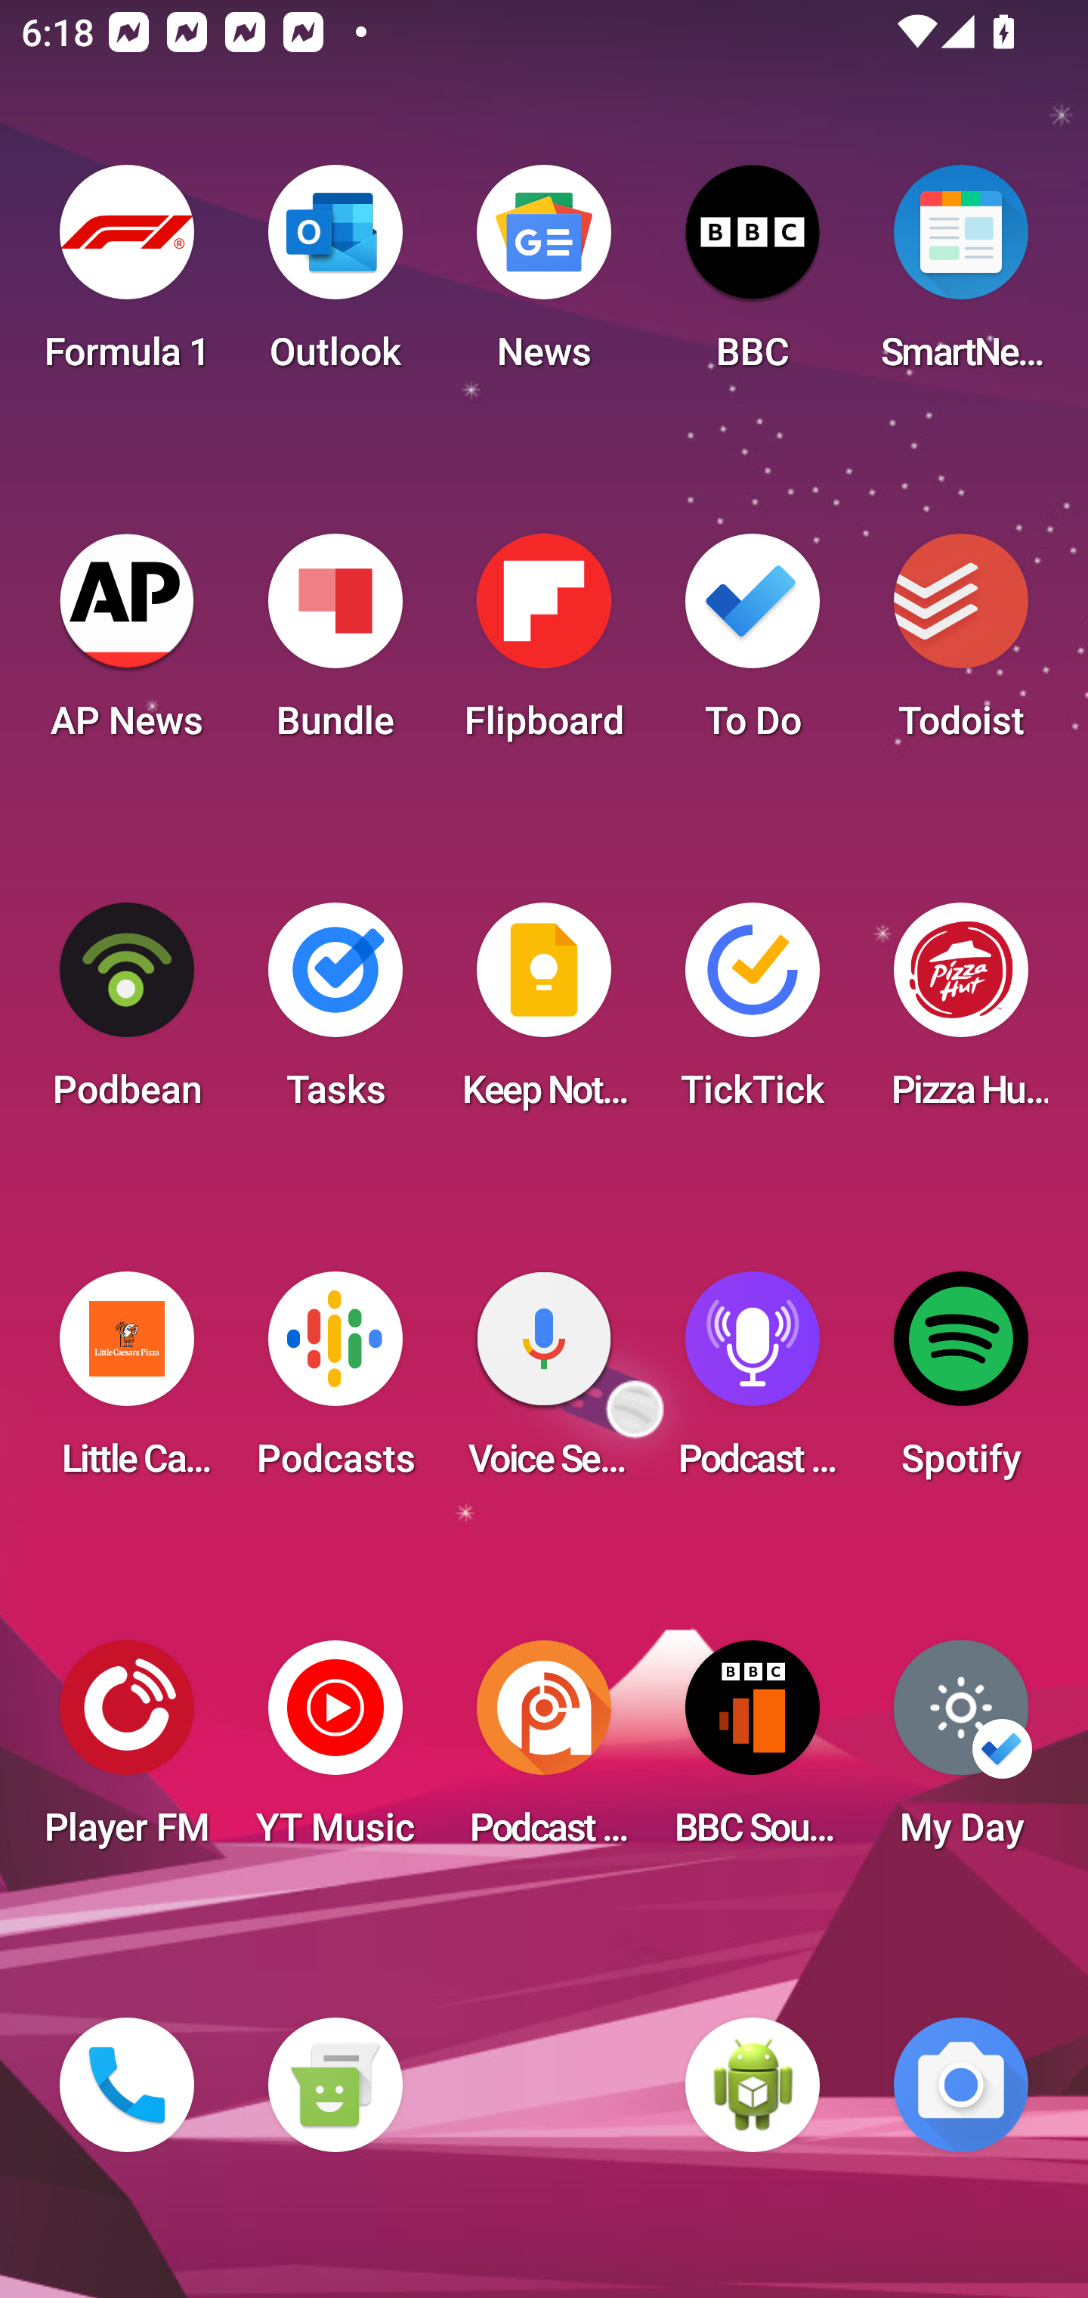 The height and width of the screenshot is (2298, 1088). I want to click on Bundle, so click(335, 646).